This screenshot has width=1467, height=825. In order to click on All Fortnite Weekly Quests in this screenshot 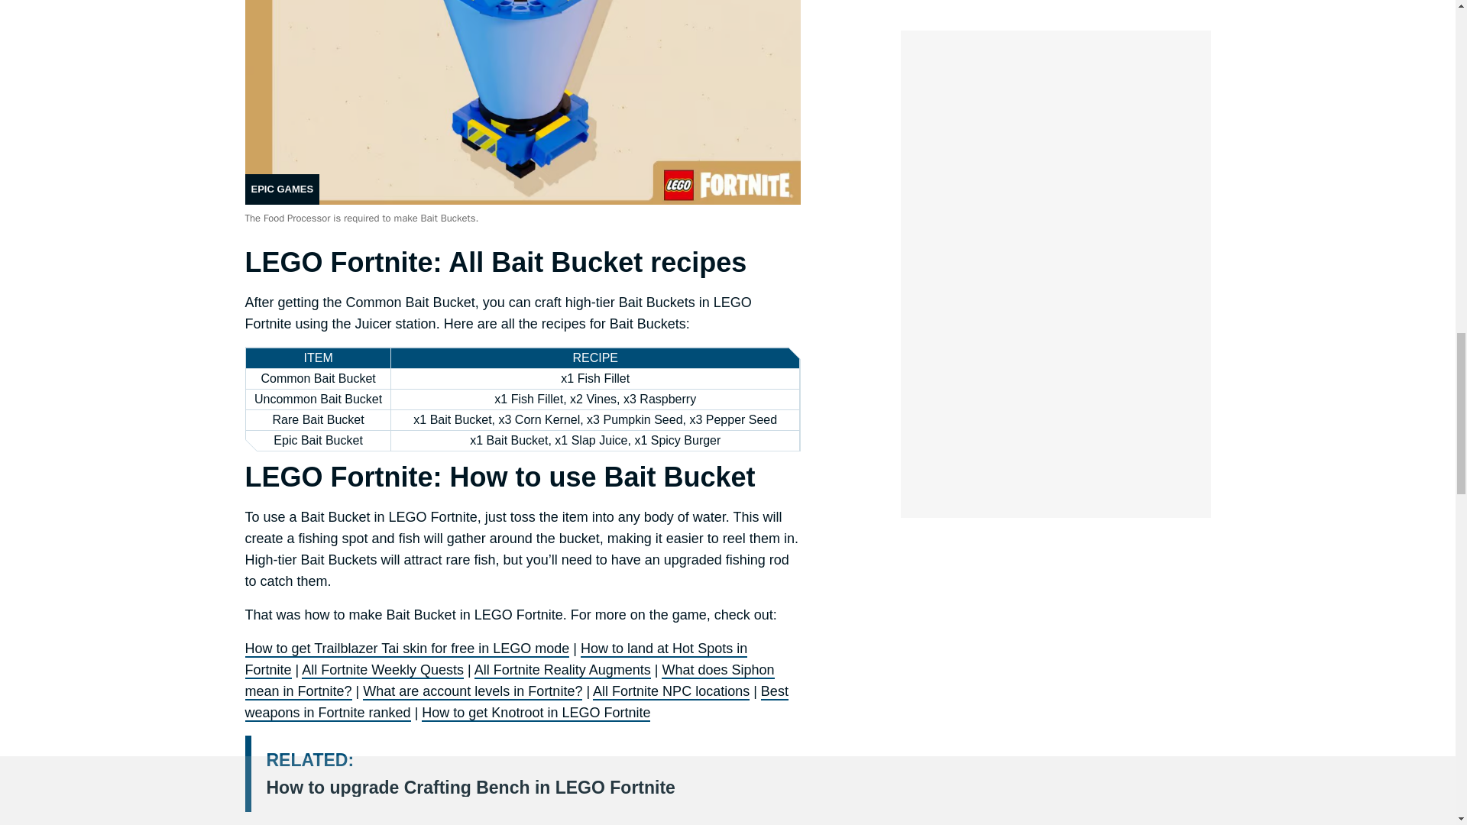, I will do `click(382, 671)`.